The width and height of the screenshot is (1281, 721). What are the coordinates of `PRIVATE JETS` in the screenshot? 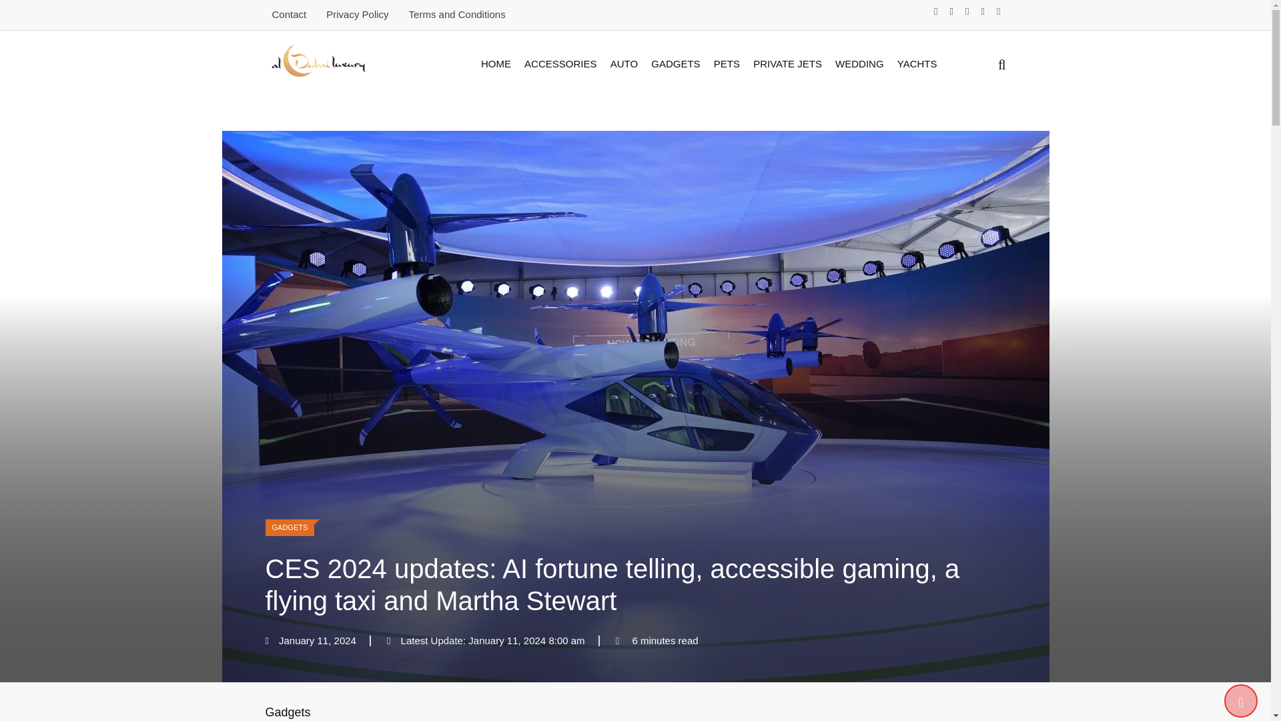 It's located at (787, 64).